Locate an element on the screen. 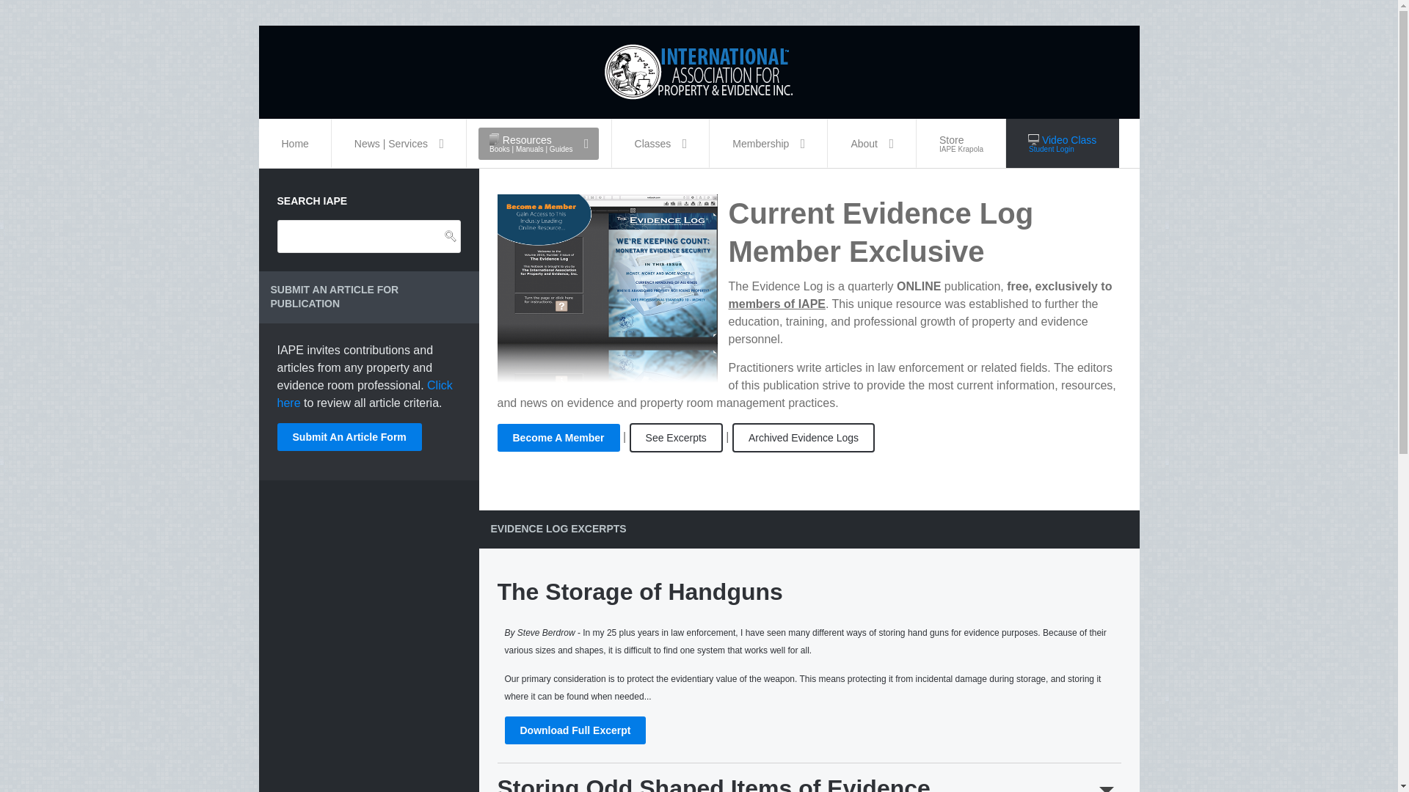 The image size is (1409, 792). Home is located at coordinates (295, 143).